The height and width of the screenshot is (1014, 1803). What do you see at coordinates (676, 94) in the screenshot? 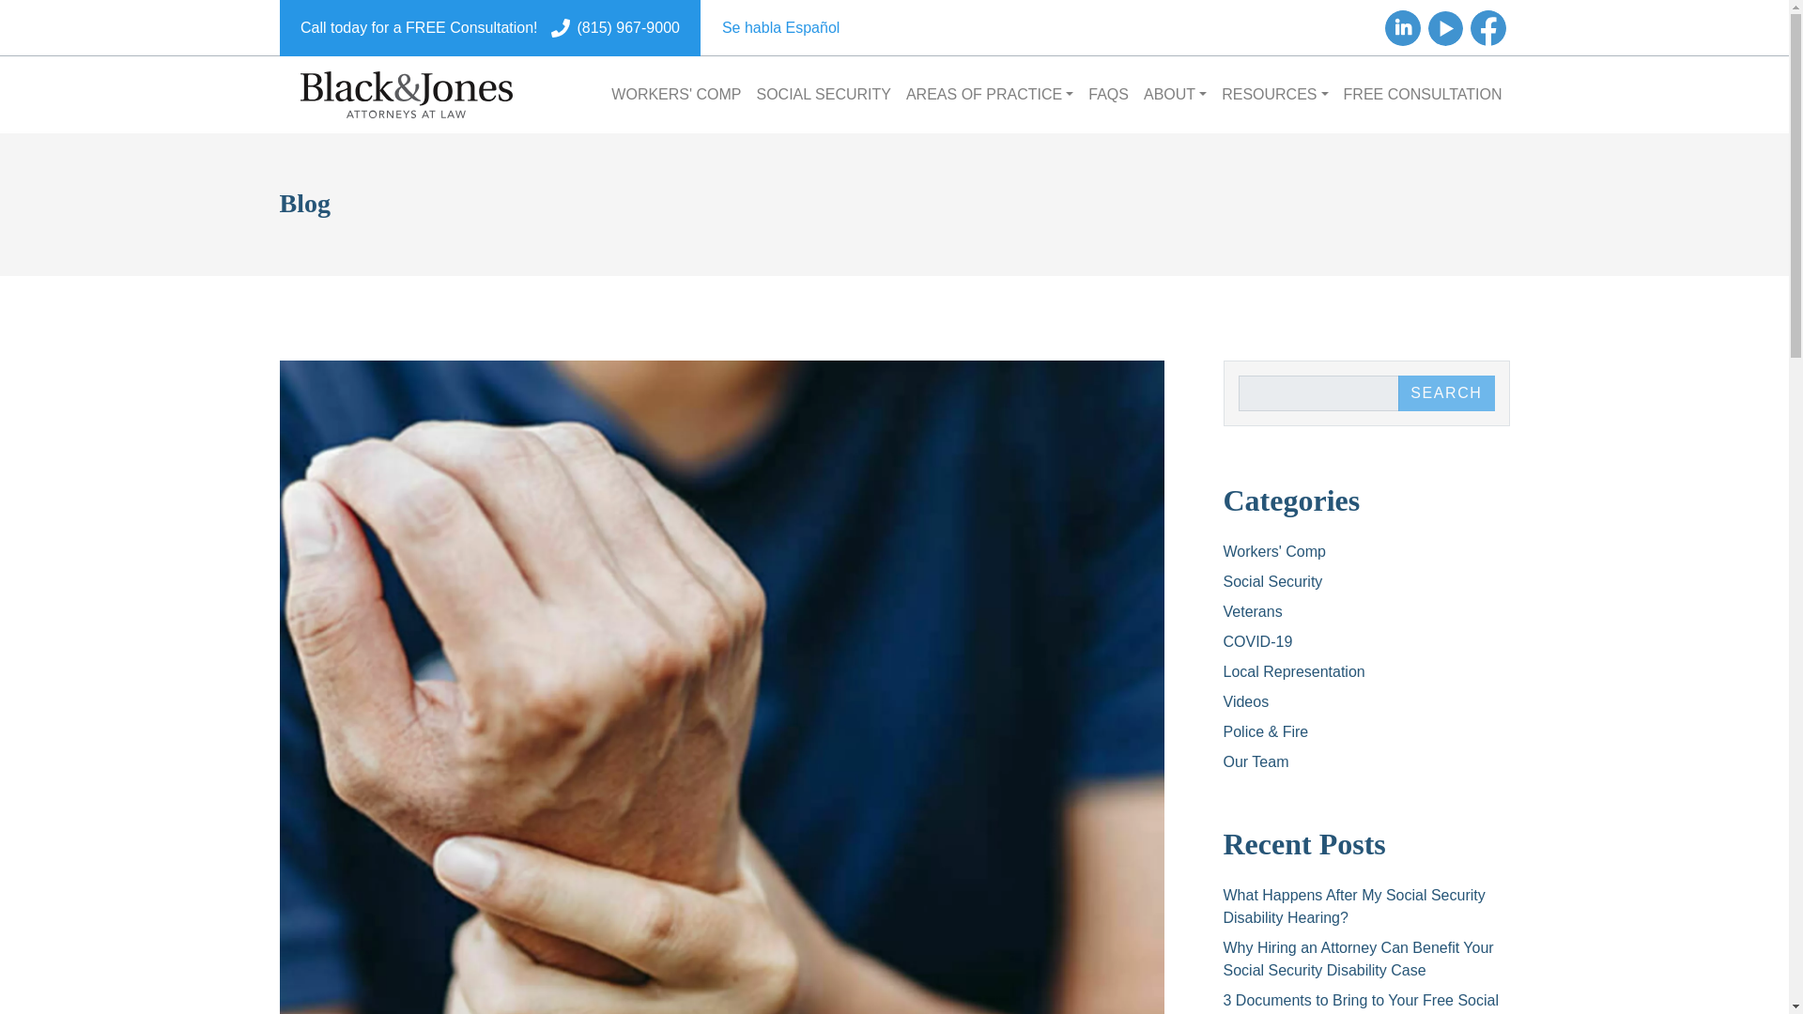
I see `WORKERS' COMP` at bounding box center [676, 94].